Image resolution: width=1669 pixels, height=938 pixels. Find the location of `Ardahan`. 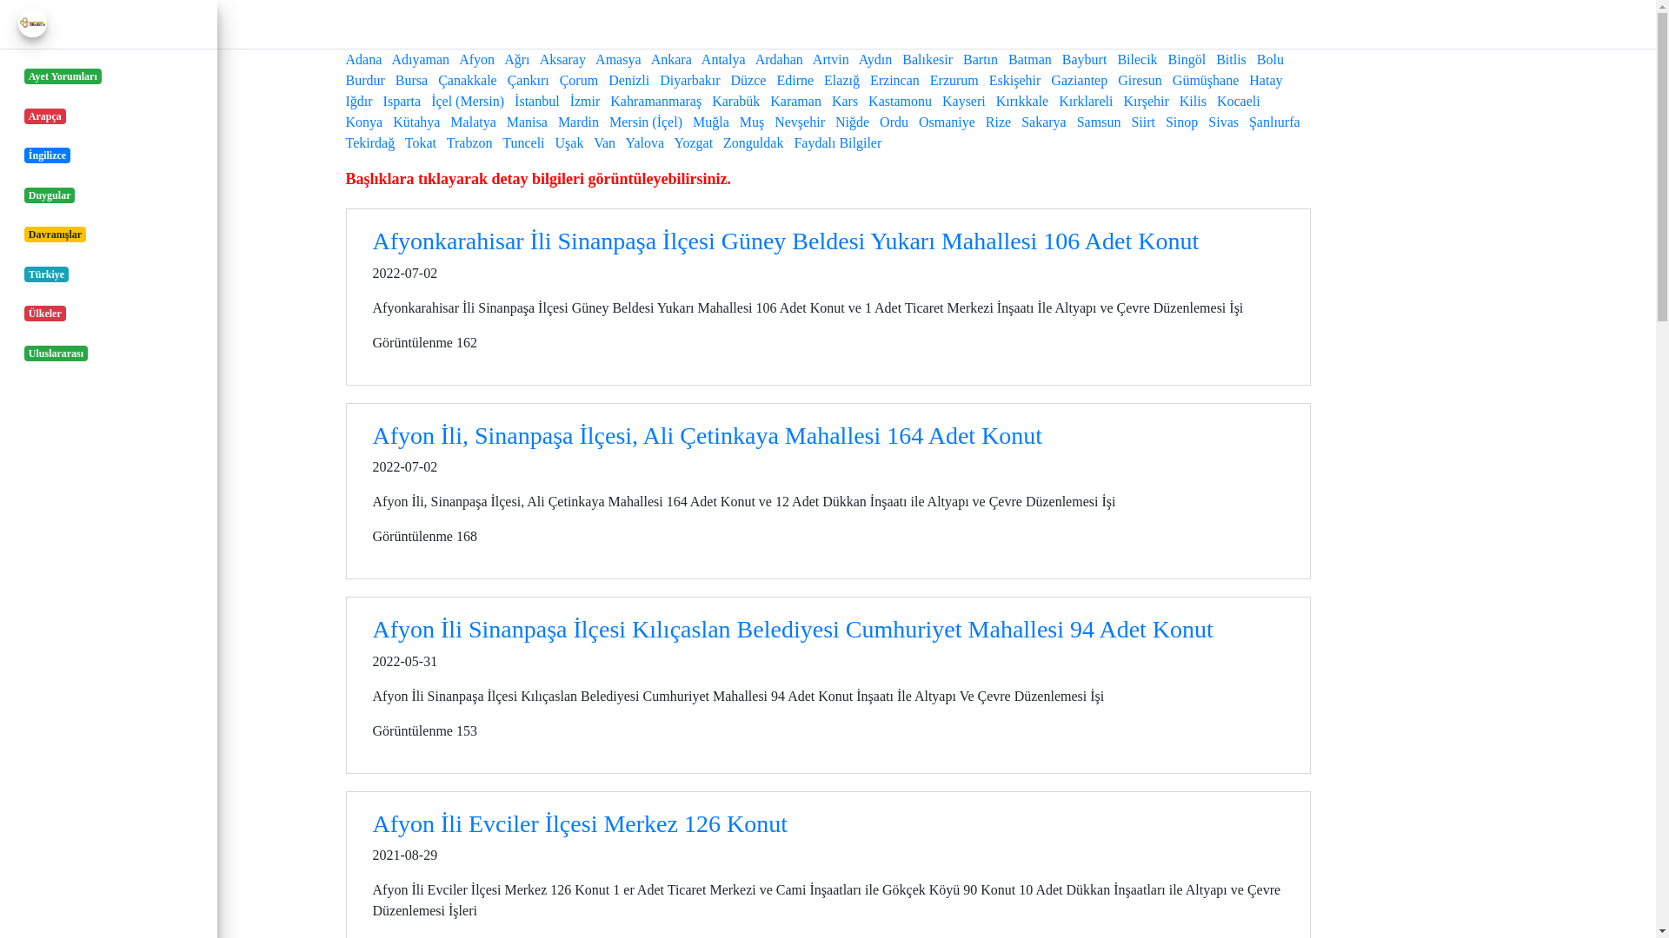

Ardahan is located at coordinates (779, 59).